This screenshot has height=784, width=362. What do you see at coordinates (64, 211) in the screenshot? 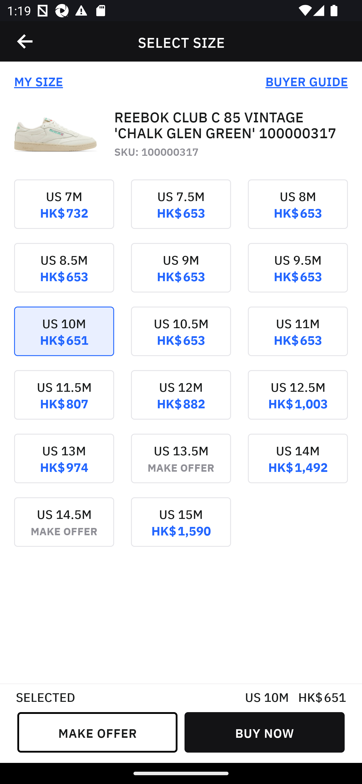
I see `US 7M HK$ 732` at bounding box center [64, 211].